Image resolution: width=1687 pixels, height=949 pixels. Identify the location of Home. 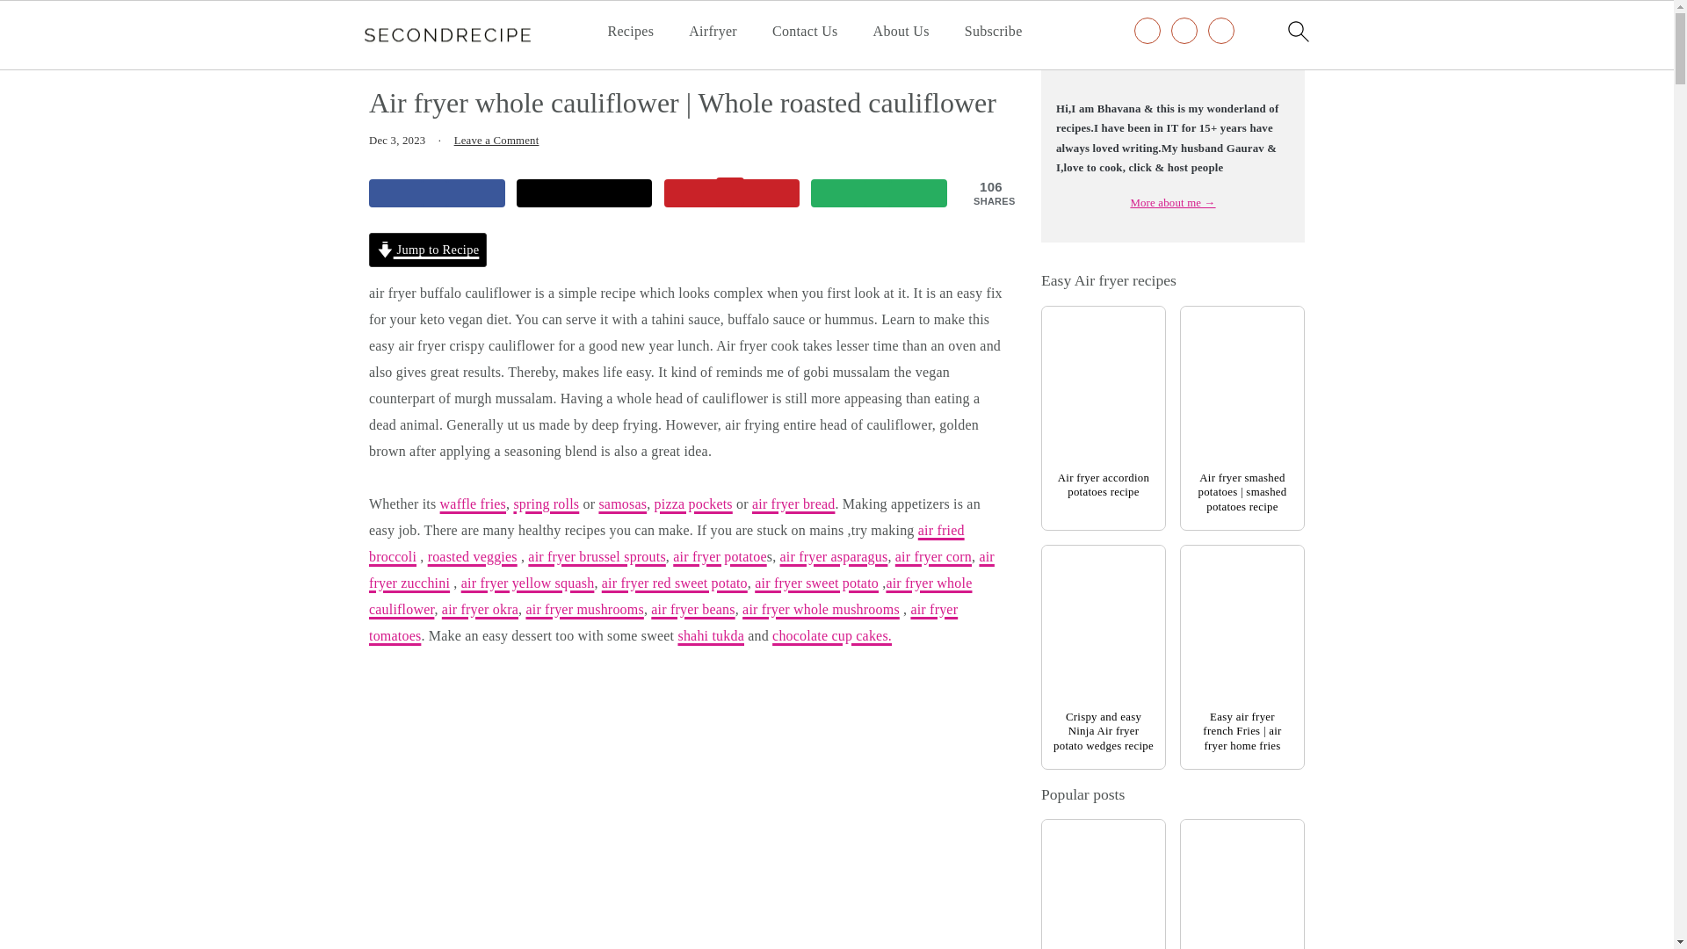
(387, 58).